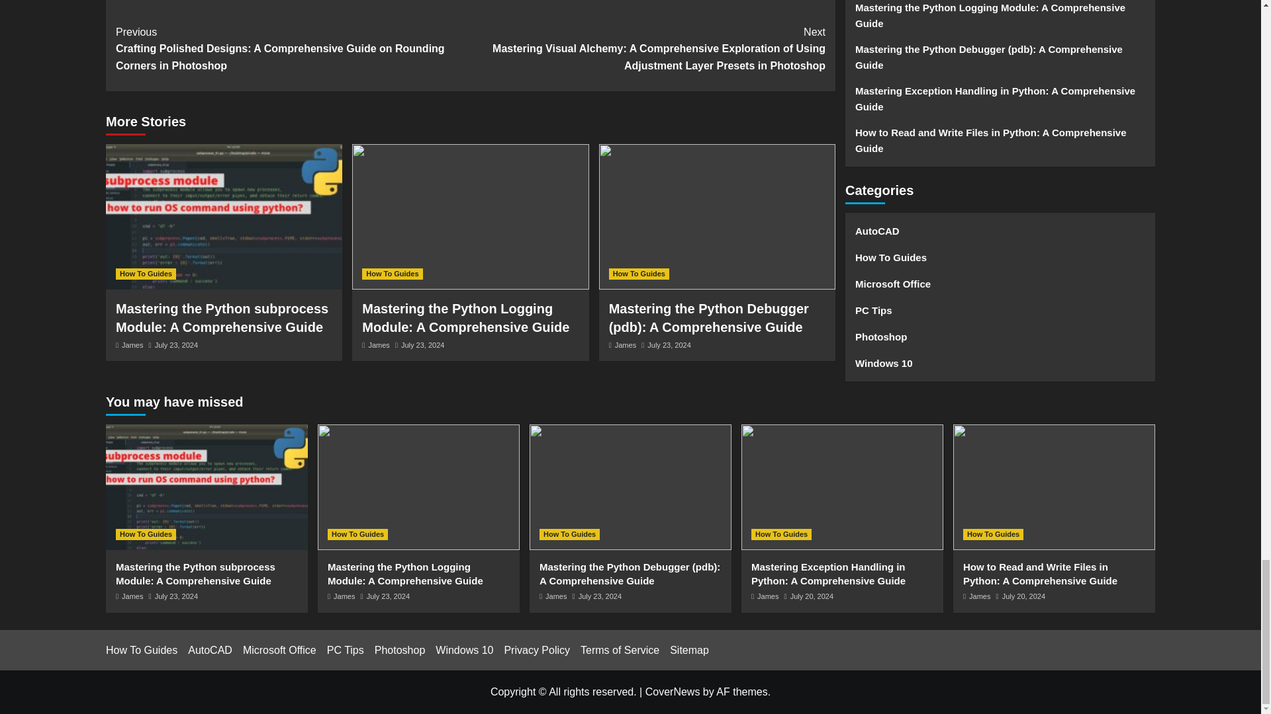  Describe the element at coordinates (146, 274) in the screenshot. I see `How To Guides` at that location.